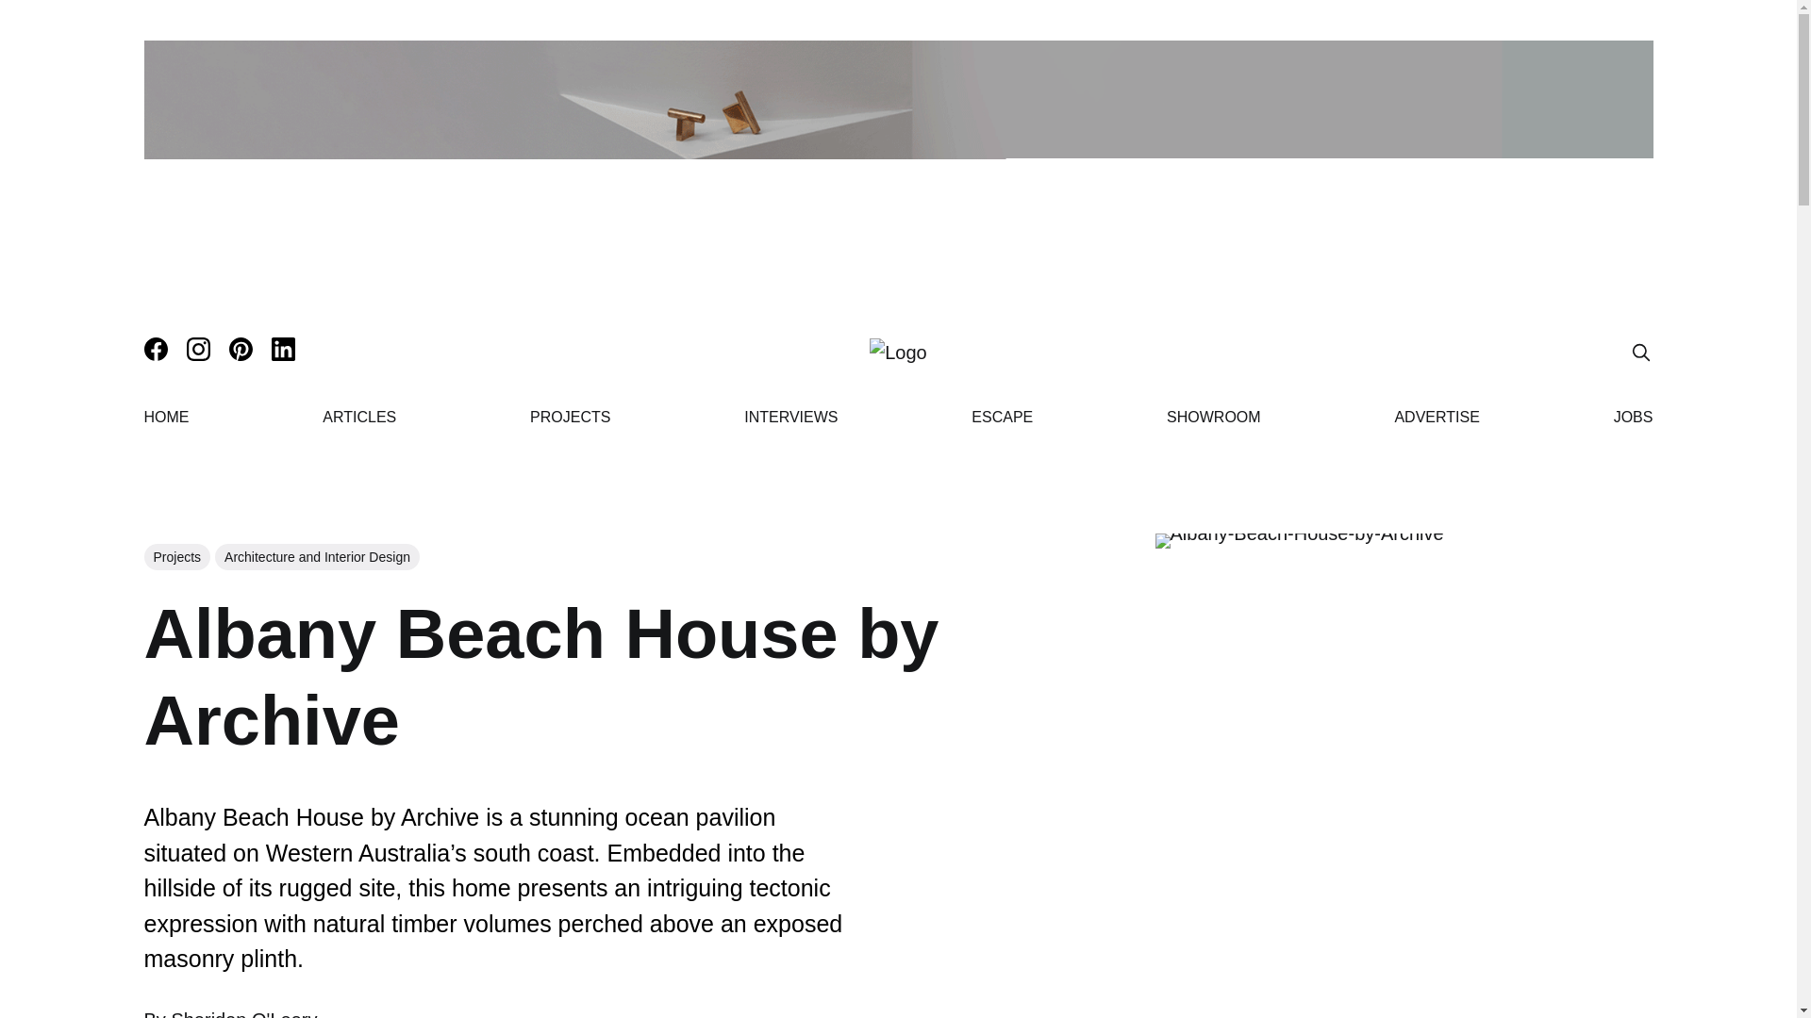 The width and height of the screenshot is (1811, 1018). Describe the element at coordinates (642, 386) in the screenshot. I see `Architecture and Interior Design` at that location.